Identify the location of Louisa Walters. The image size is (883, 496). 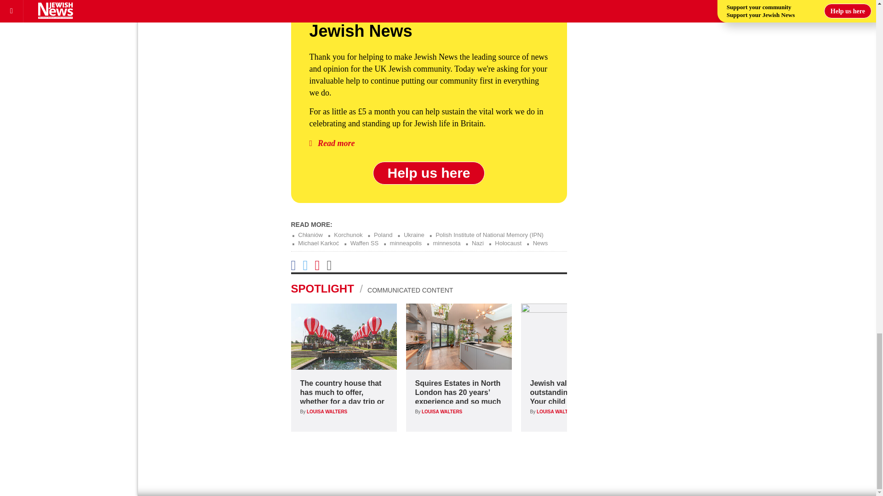
(557, 411).